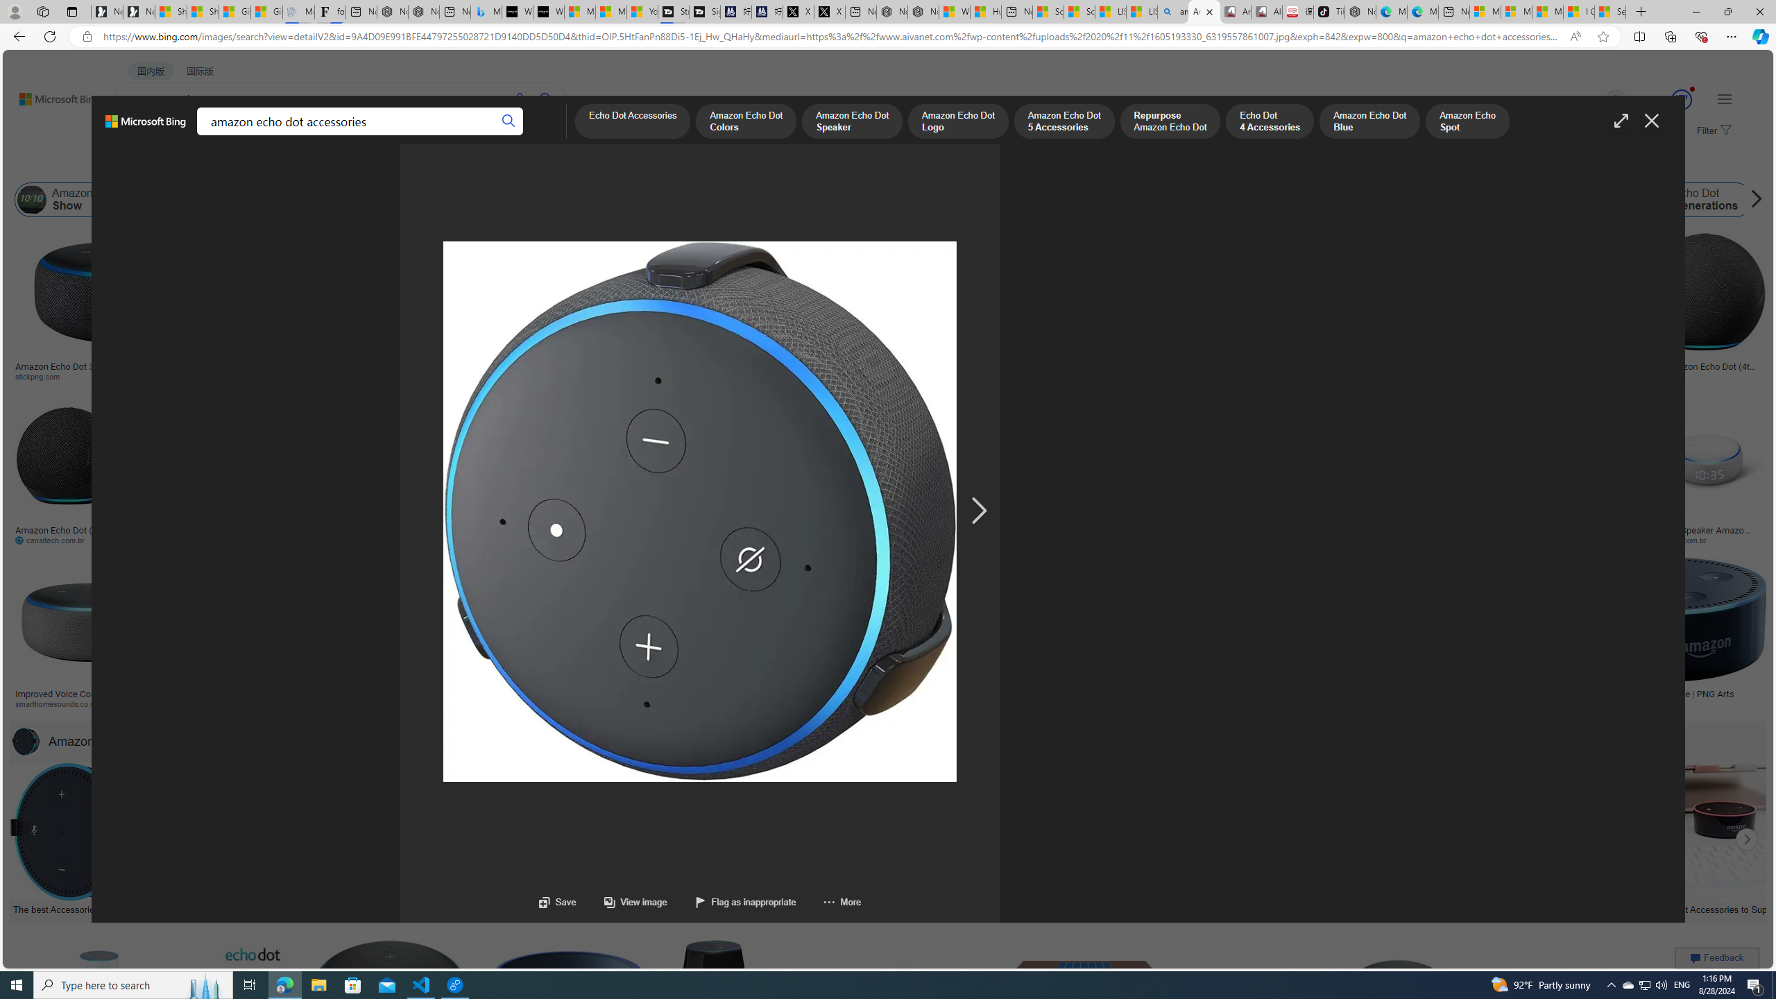 This screenshot has width=1776, height=999. Describe the element at coordinates (158, 200) in the screenshot. I see `Amazon Alexa Echo` at that location.